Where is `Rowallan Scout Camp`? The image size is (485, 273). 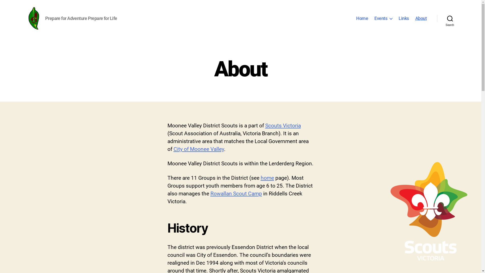
Rowallan Scout Camp is located at coordinates (236, 194).